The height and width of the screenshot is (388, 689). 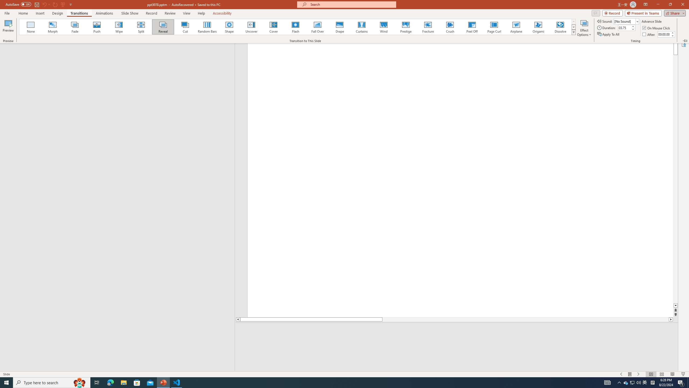 I want to click on Menu On, so click(x=630, y=374).